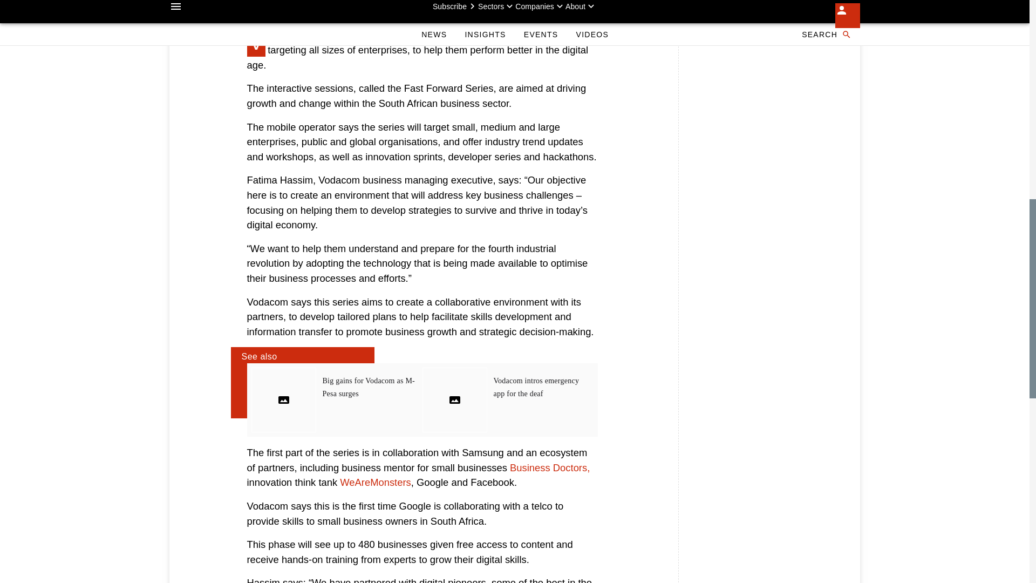 The width and height of the screenshot is (1036, 583). What do you see at coordinates (369, 387) in the screenshot?
I see `Big gains for Vodacom as M-Pesa surges` at bounding box center [369, 387].